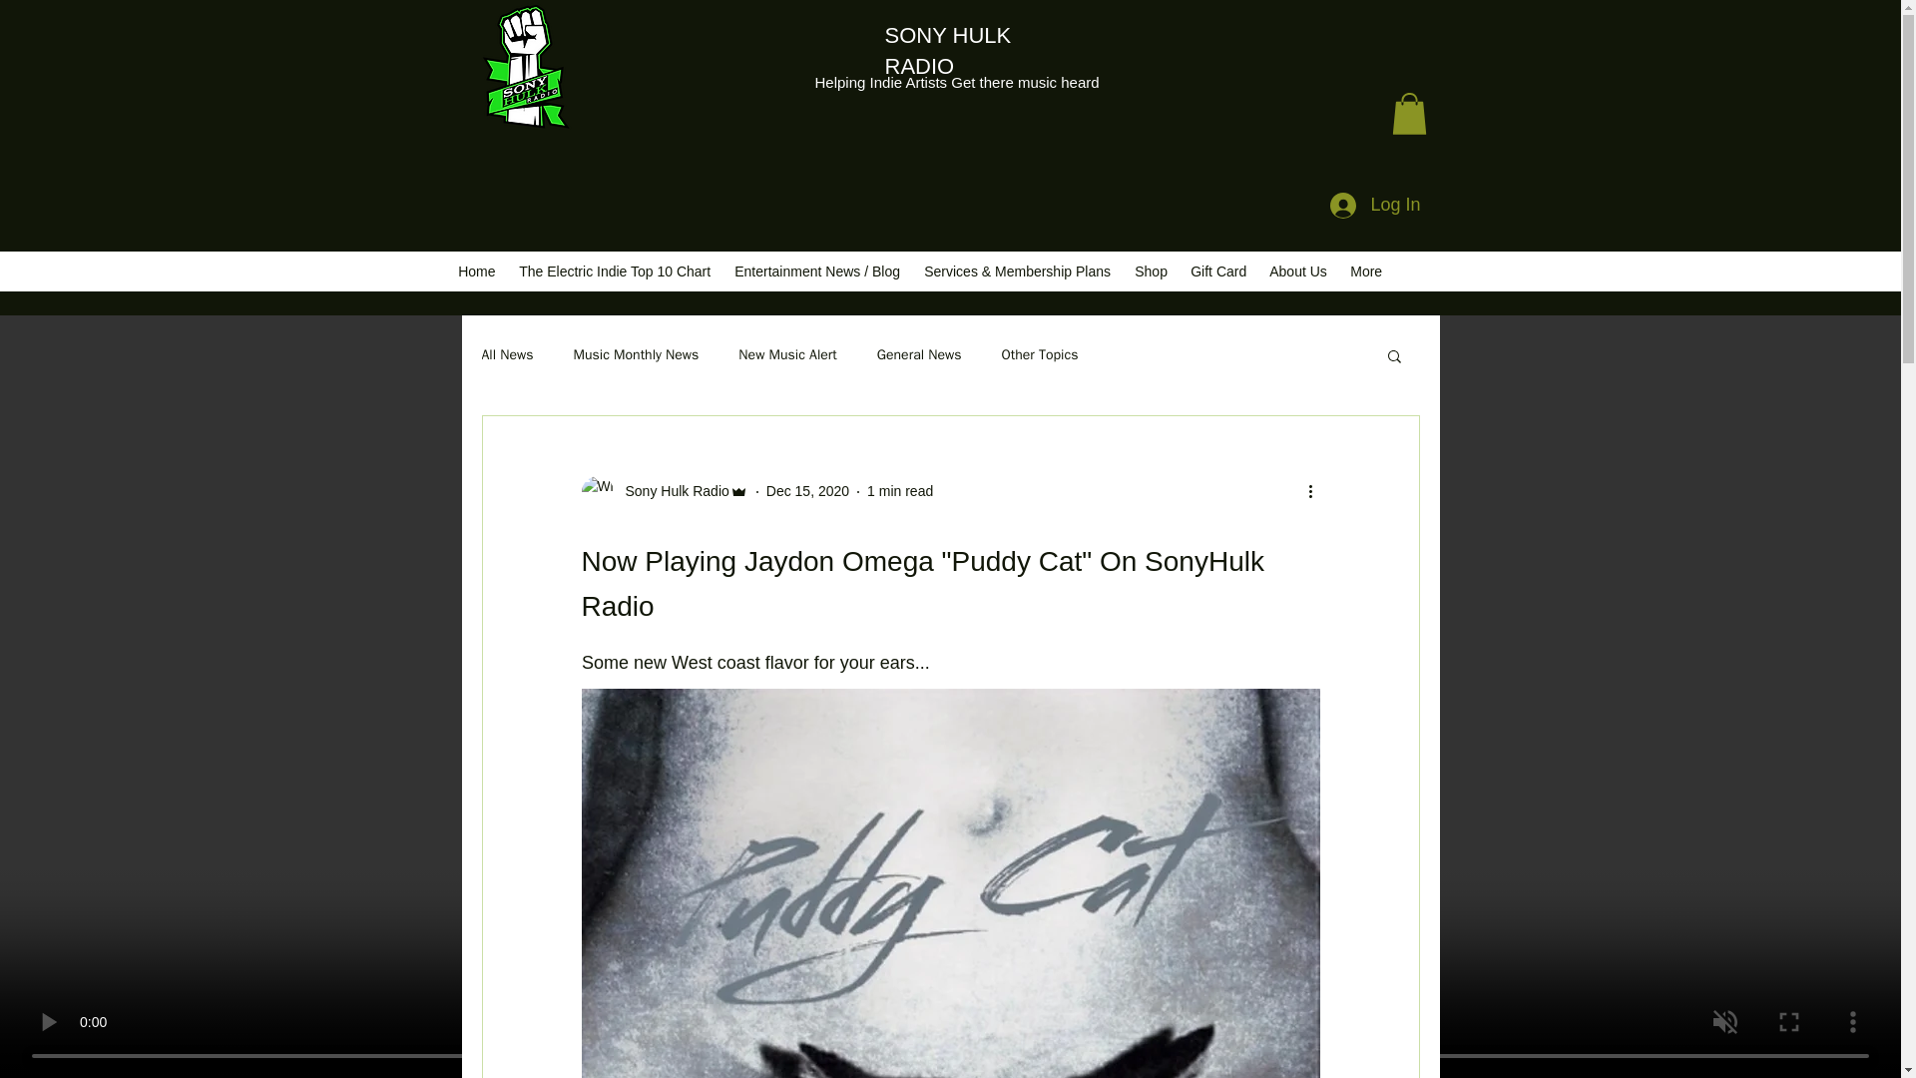 This screenshot has height=1078, width=1916. I want to click on Dec 15, 2020, so click(807, 491).